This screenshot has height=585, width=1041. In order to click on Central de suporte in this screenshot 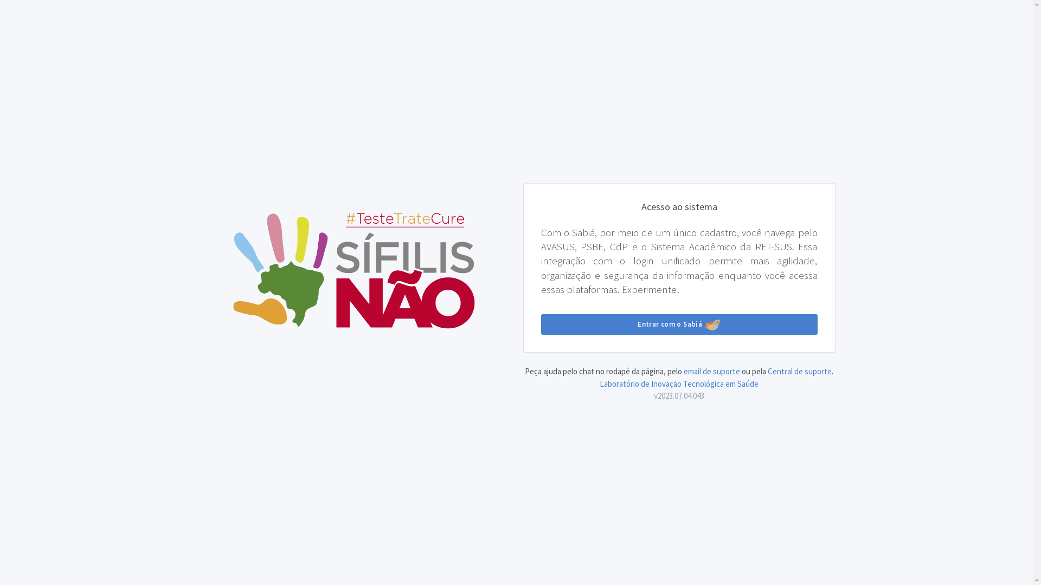, I will do `click(800, 372)`.